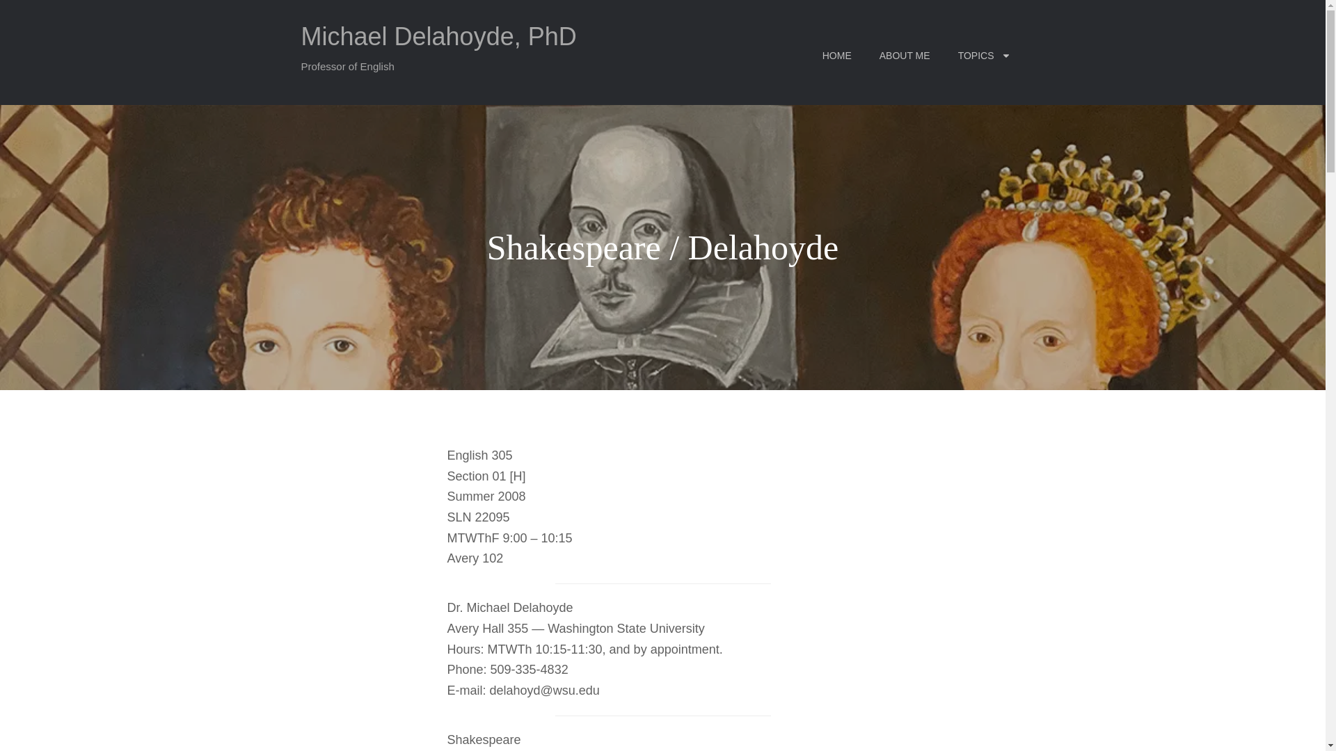 The height and width of the screenshot is (751, 1336). What do you see at coordinates (984, 54) in the screenshot?
I see `TOPICS` at bounding box center [984, 54].